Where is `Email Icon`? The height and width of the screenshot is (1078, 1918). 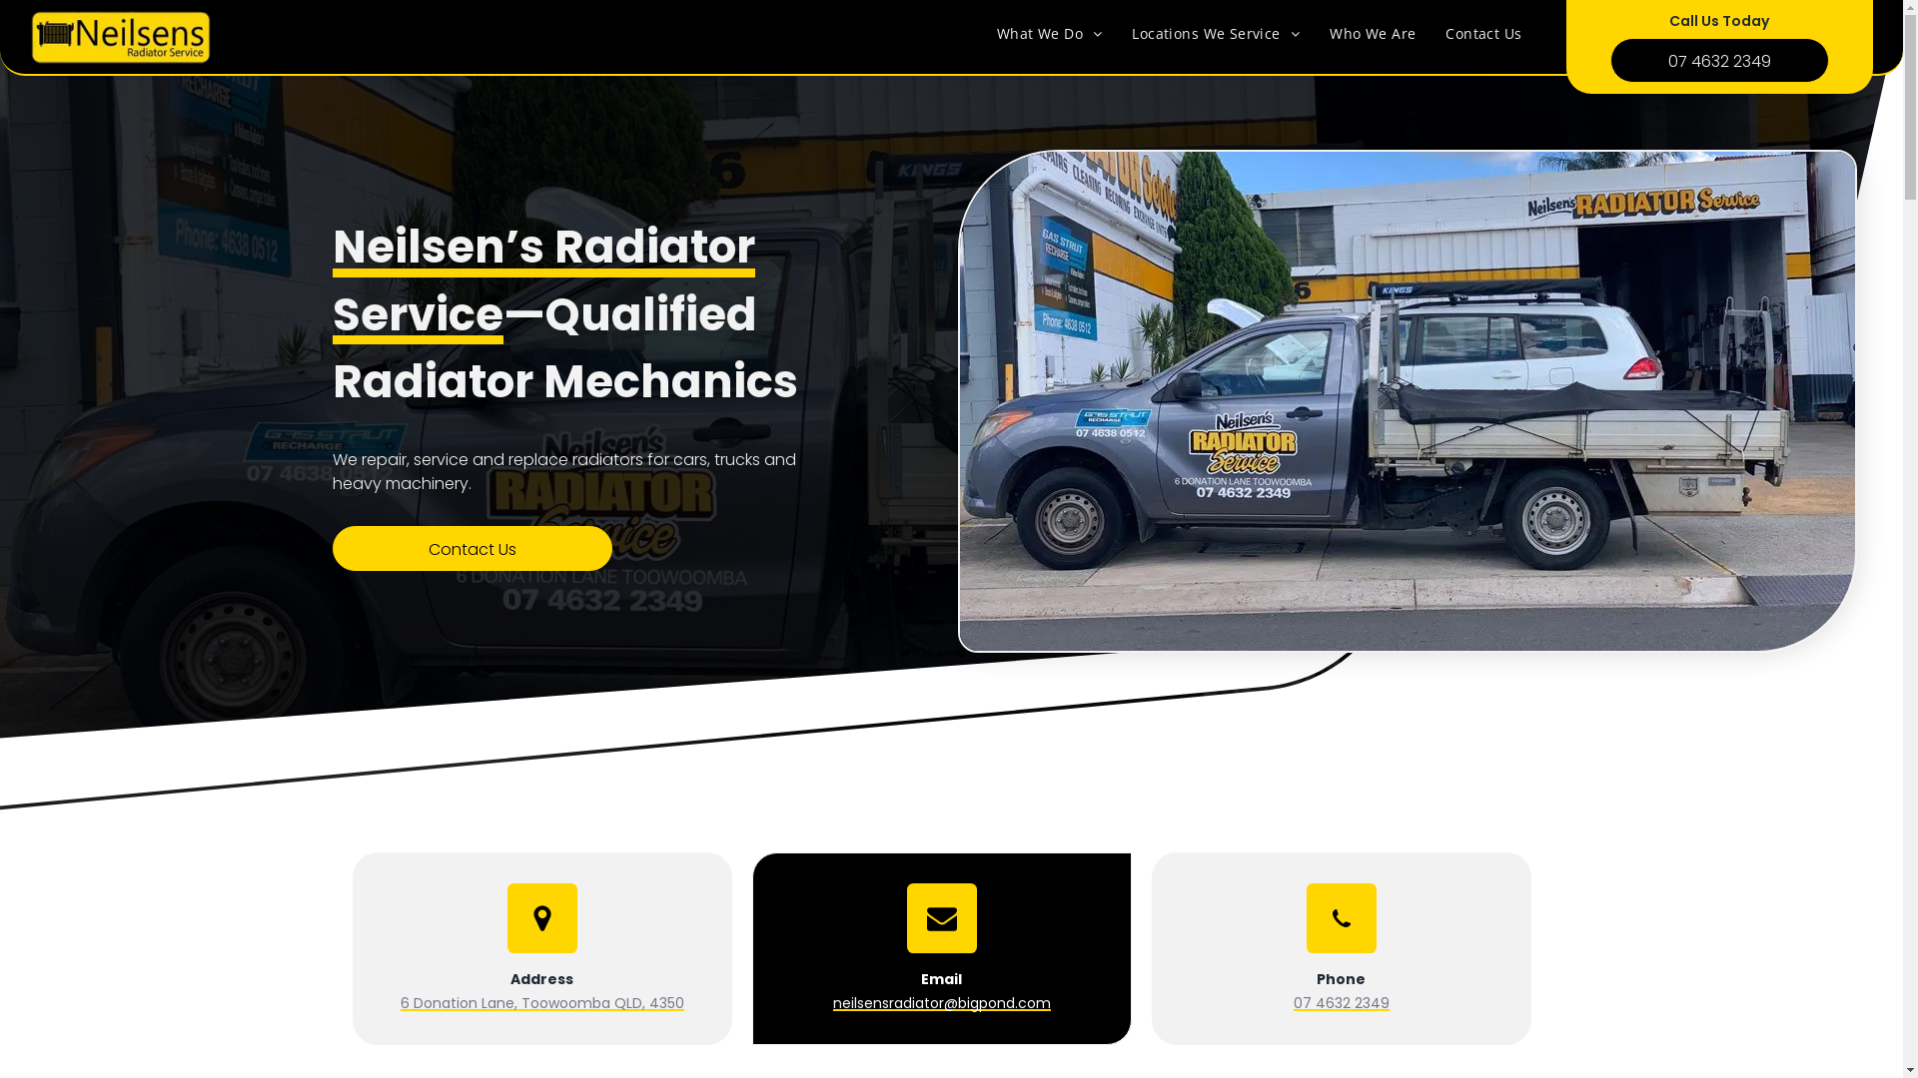
Email Icon is located at coordinates (942, 918).